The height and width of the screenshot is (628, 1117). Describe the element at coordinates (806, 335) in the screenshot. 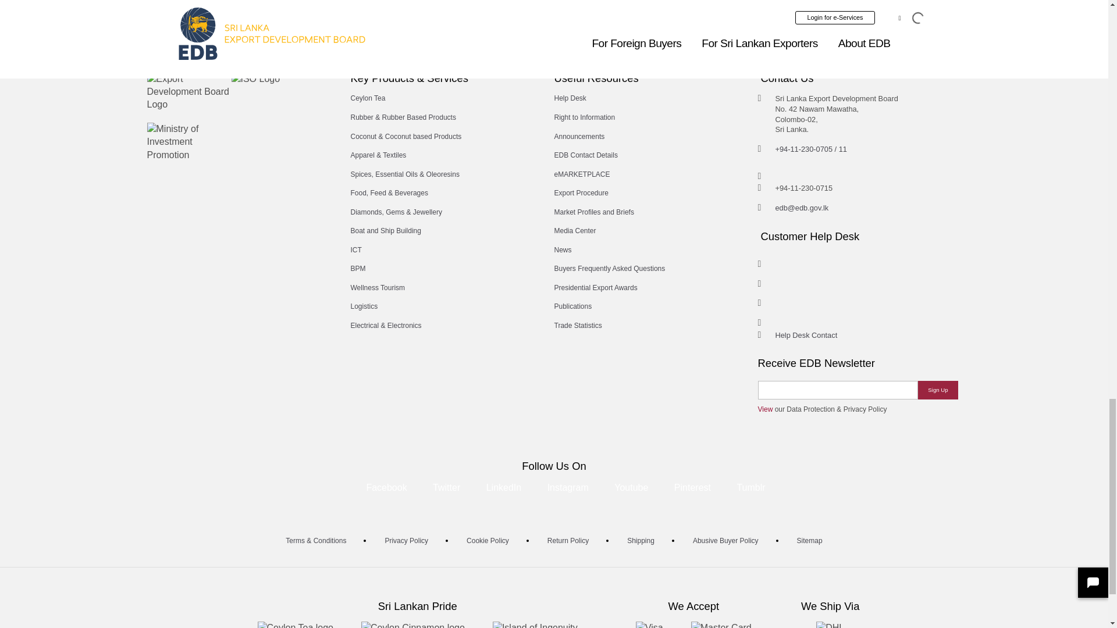

I see `Help Desk Contact` at that location.